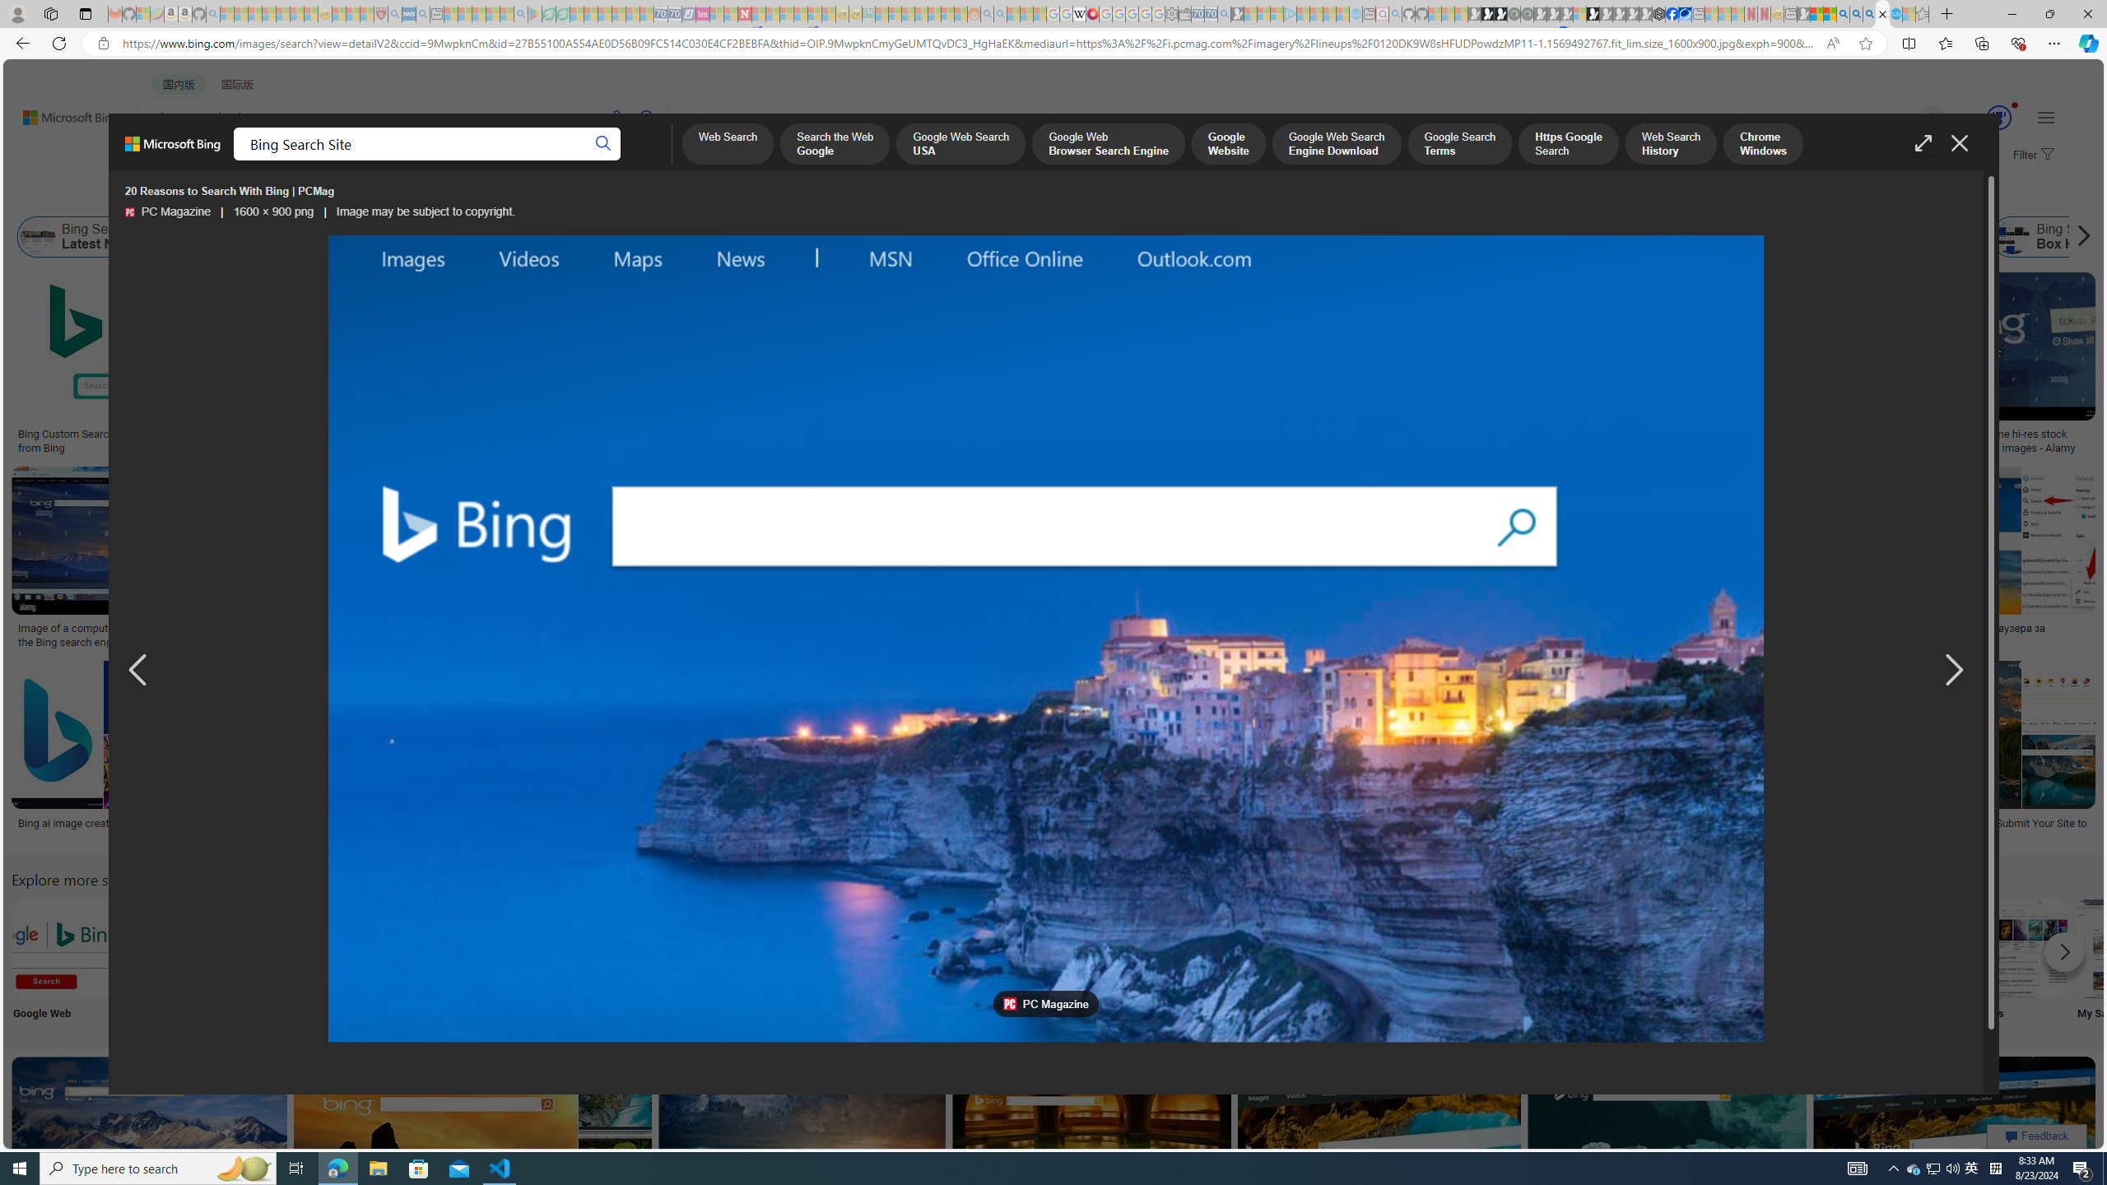  I want to click on Bing T-Shirts, so click(1162, 329).